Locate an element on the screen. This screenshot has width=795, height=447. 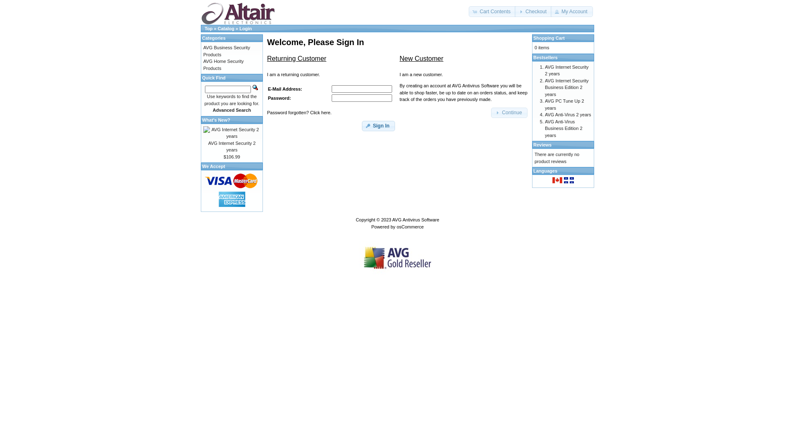
Continue is located at coordinates (509, 113).